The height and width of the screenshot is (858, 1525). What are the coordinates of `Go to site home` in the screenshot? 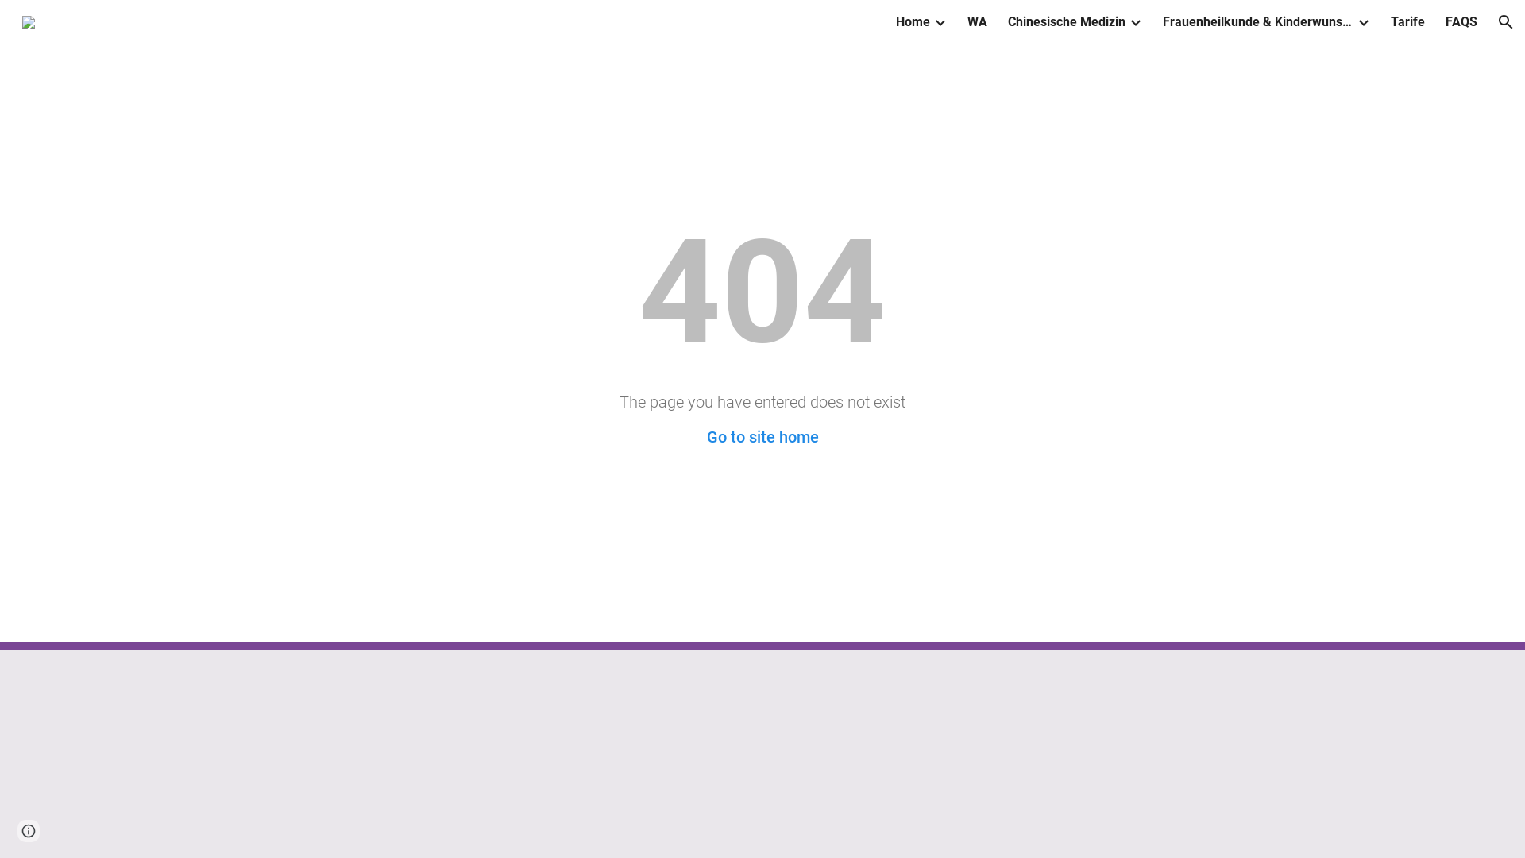 It's located at (762, 437).